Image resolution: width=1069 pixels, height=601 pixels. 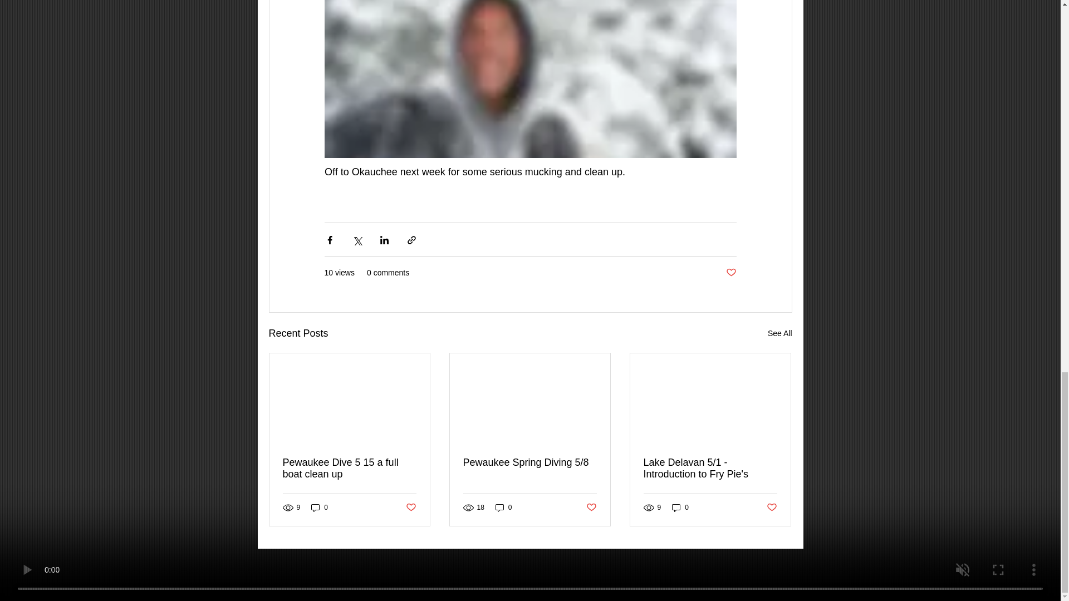 I want to click on Post not marked as liked, so click(x=772, y=508).